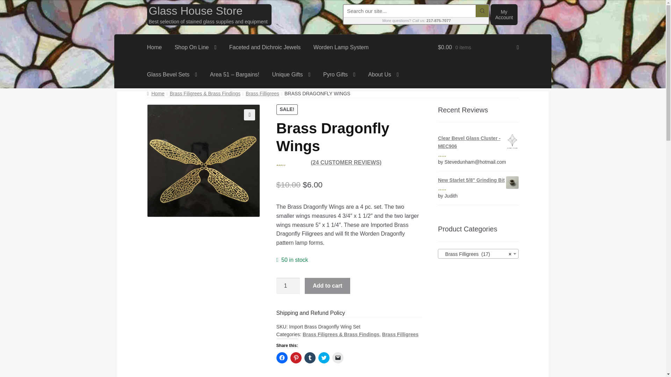 The width and height of the screenshot is (671, 377). What do you see at coordinates (195, 48) in the screenshot?
I see `Shop On Line` at bounding box center [195, 48].